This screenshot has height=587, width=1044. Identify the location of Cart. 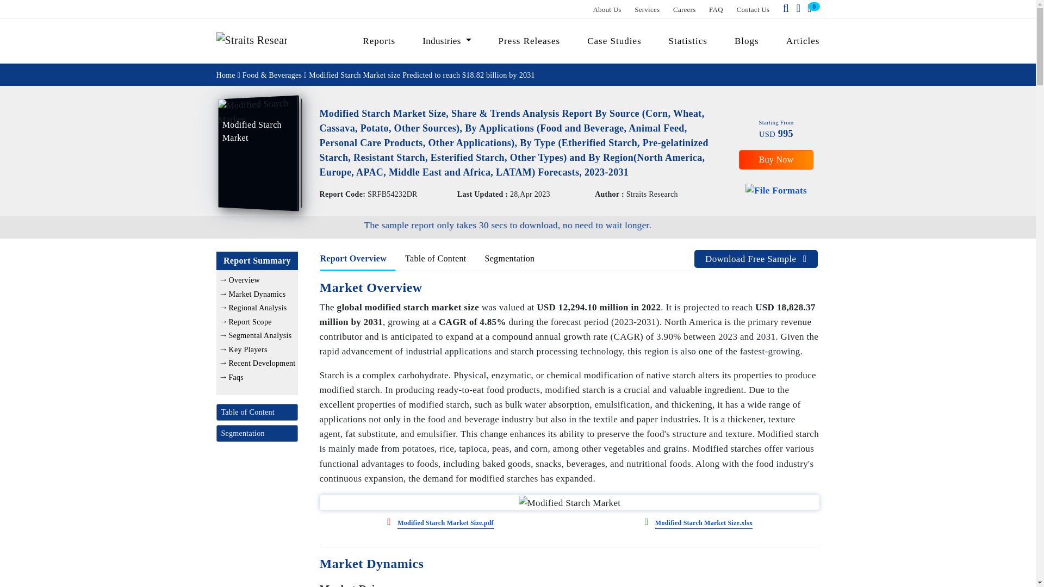
(811, 9).